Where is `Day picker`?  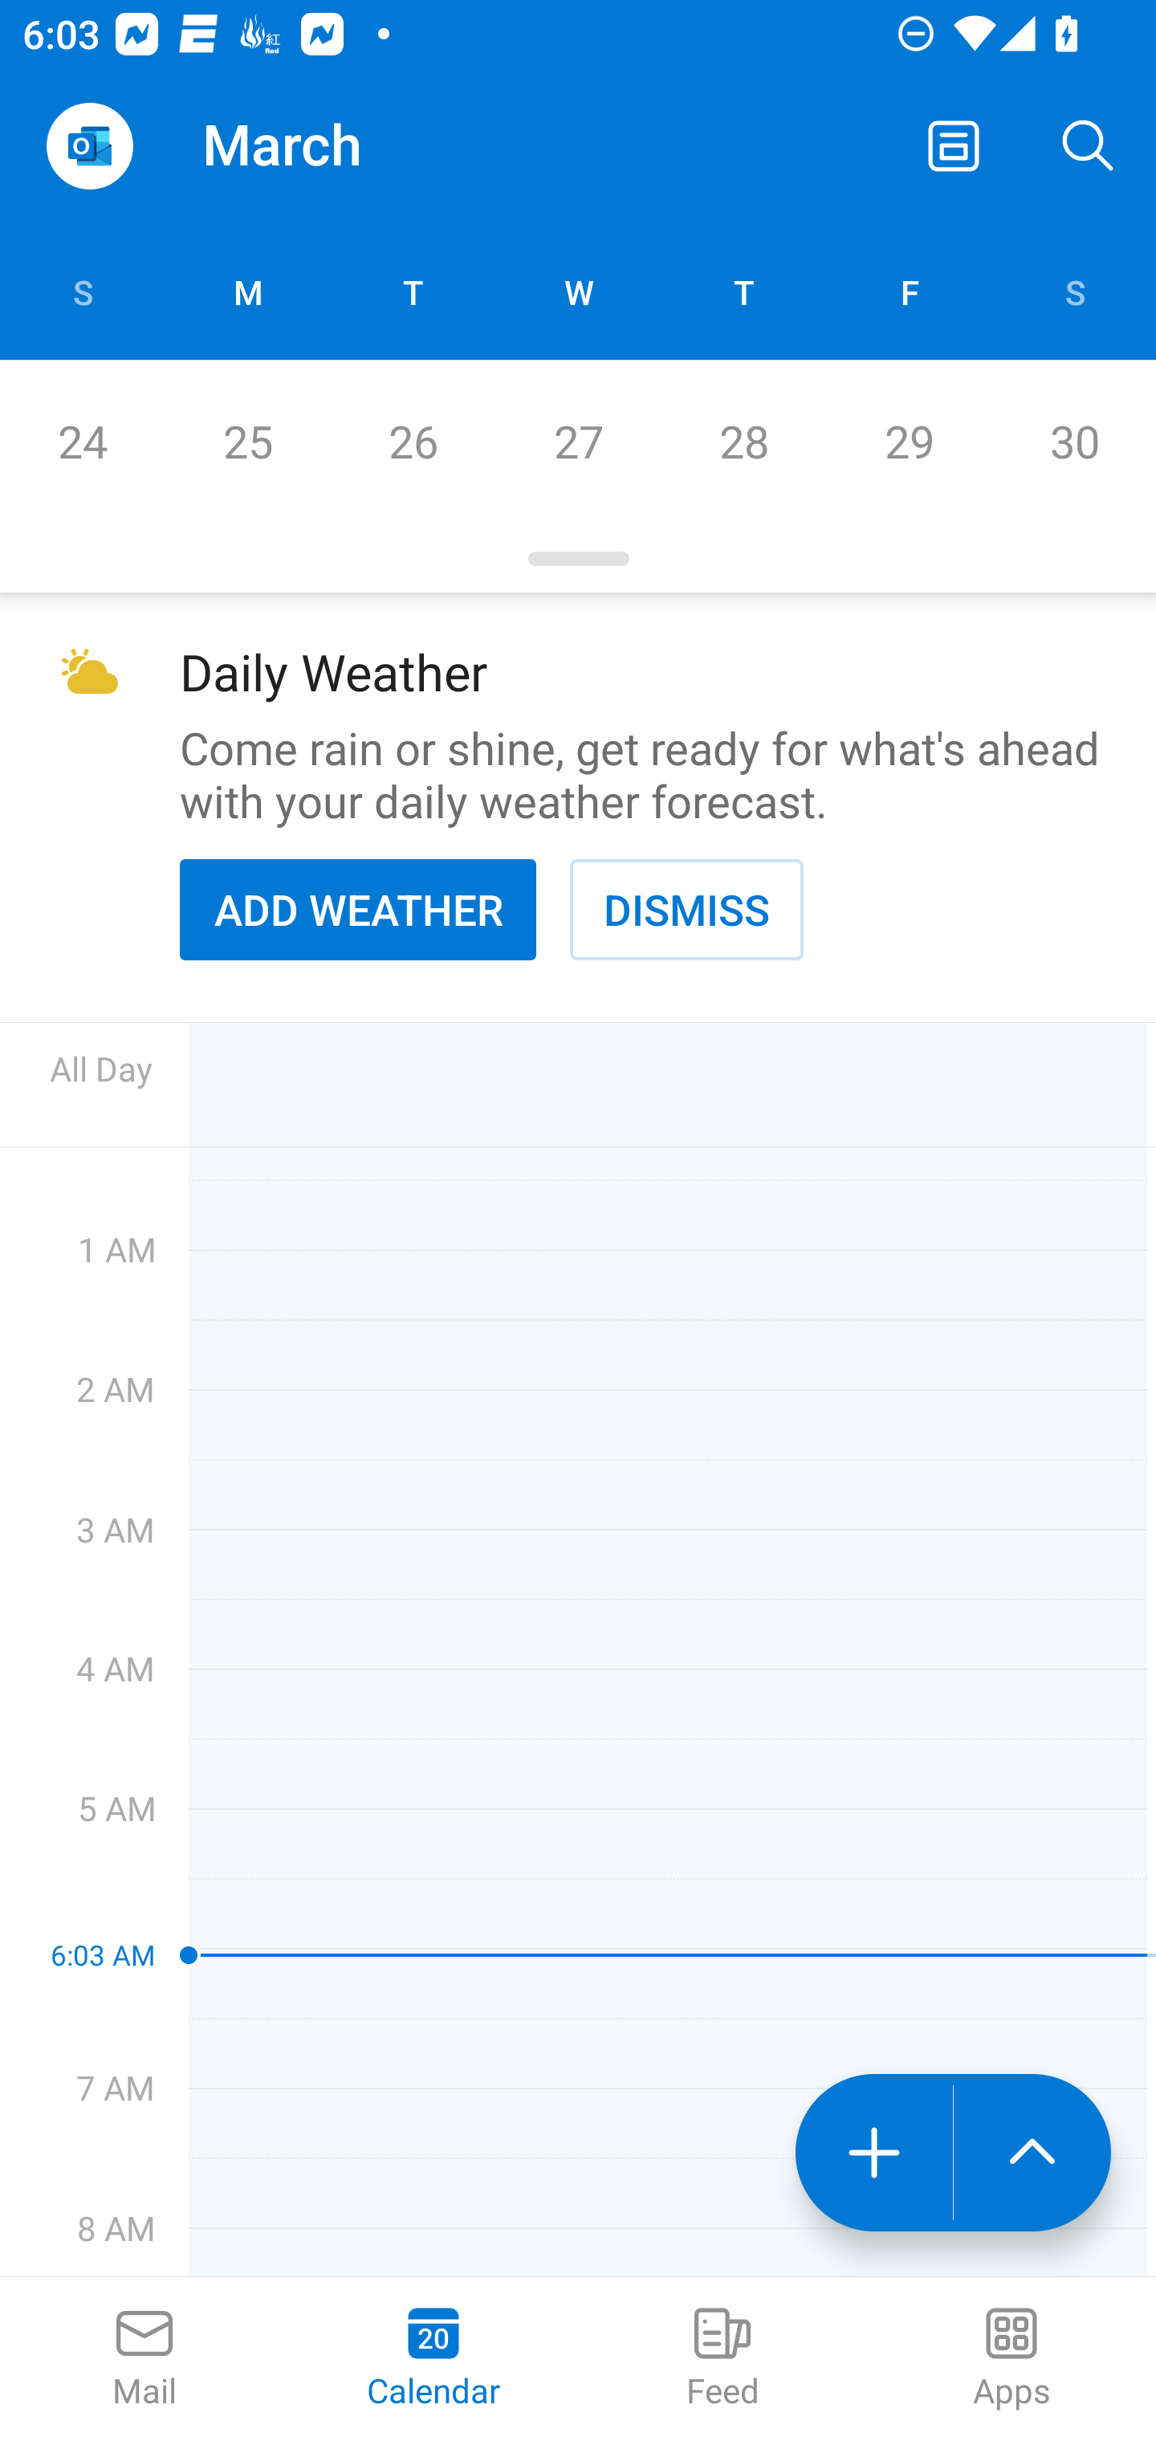
Day picker is located at coordinates (578, 559).